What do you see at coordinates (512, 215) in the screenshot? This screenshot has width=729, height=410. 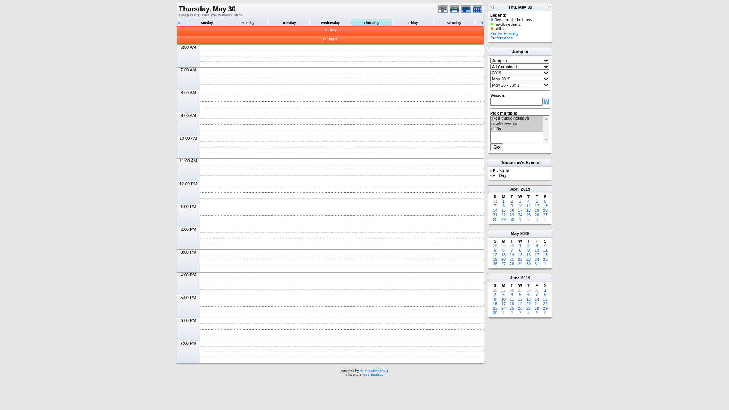 I see `23` at bounding box center [512, 215].